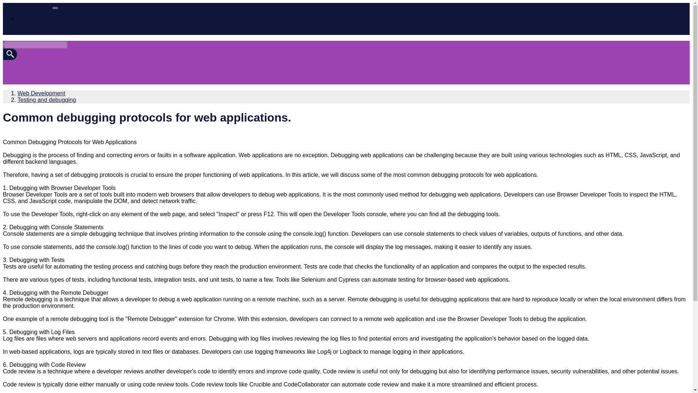  Describe the element at coordinates (26, 6) in the screenshot. I see `Web Development` at that location.